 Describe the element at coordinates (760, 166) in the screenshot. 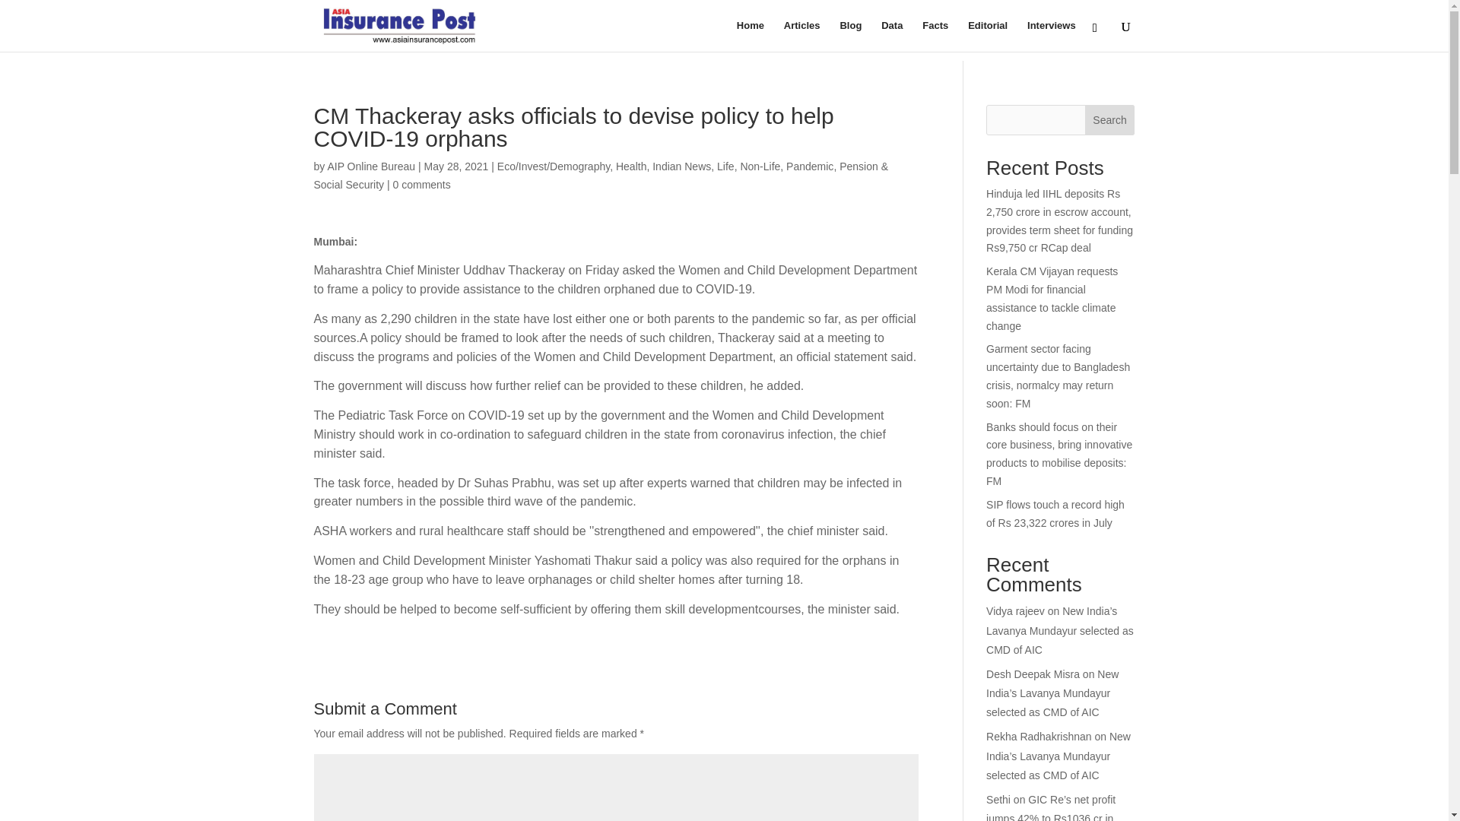

I see `Non-Life` at that location.